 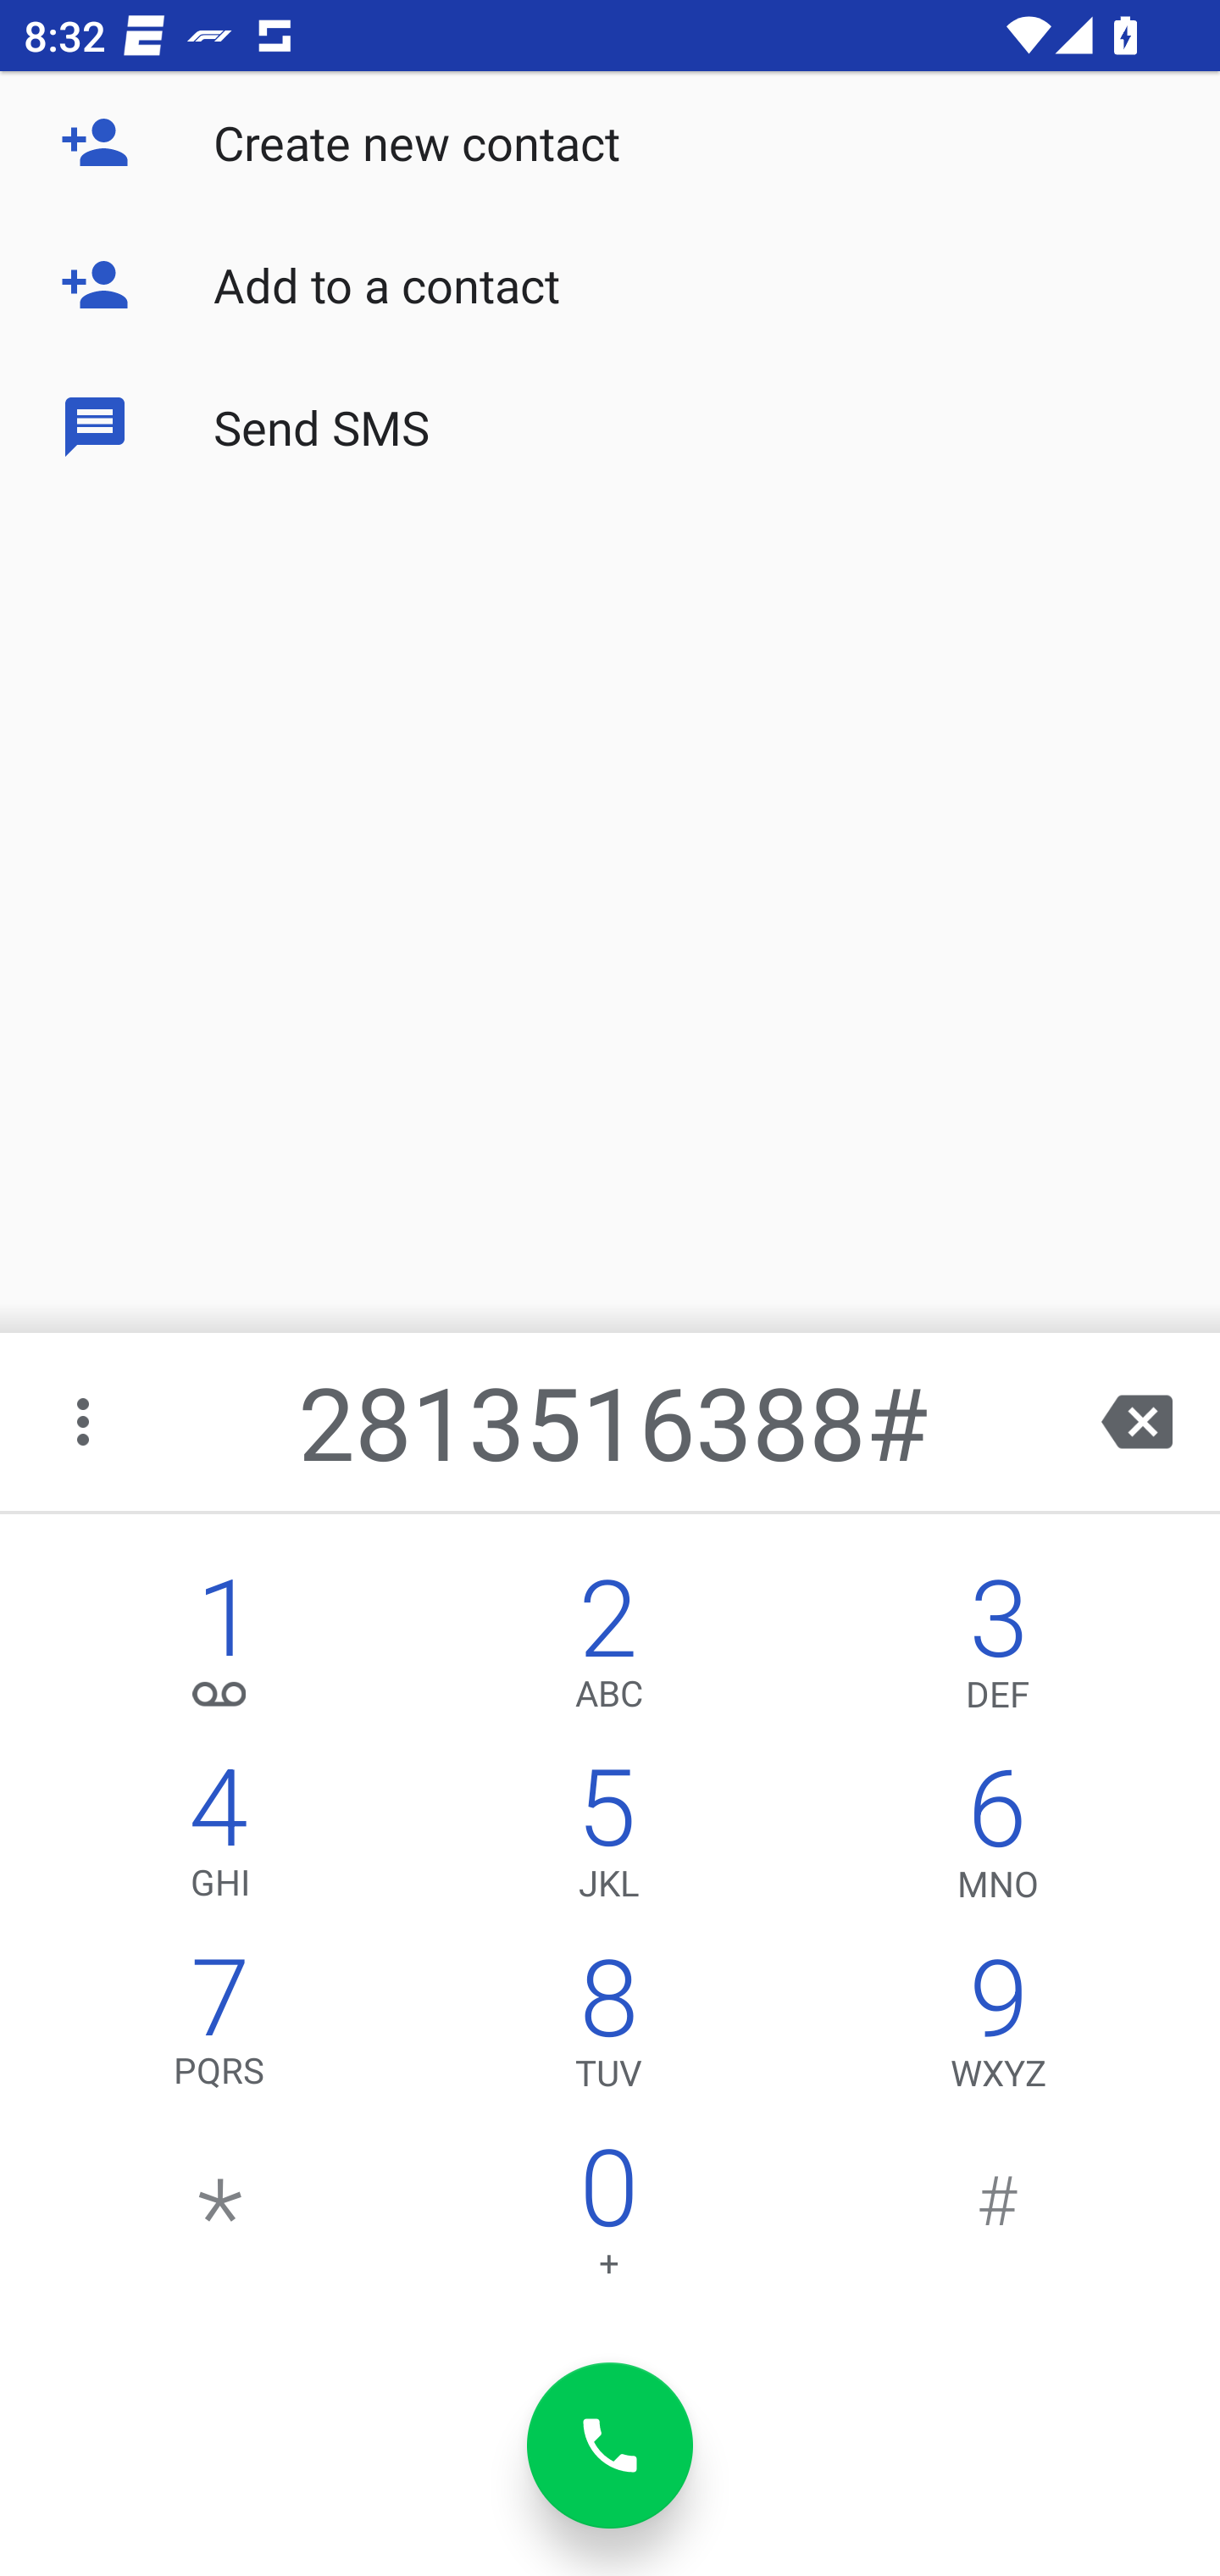 I want to click on 6,MNO 6 MNO, so click(x=998, y=1840).